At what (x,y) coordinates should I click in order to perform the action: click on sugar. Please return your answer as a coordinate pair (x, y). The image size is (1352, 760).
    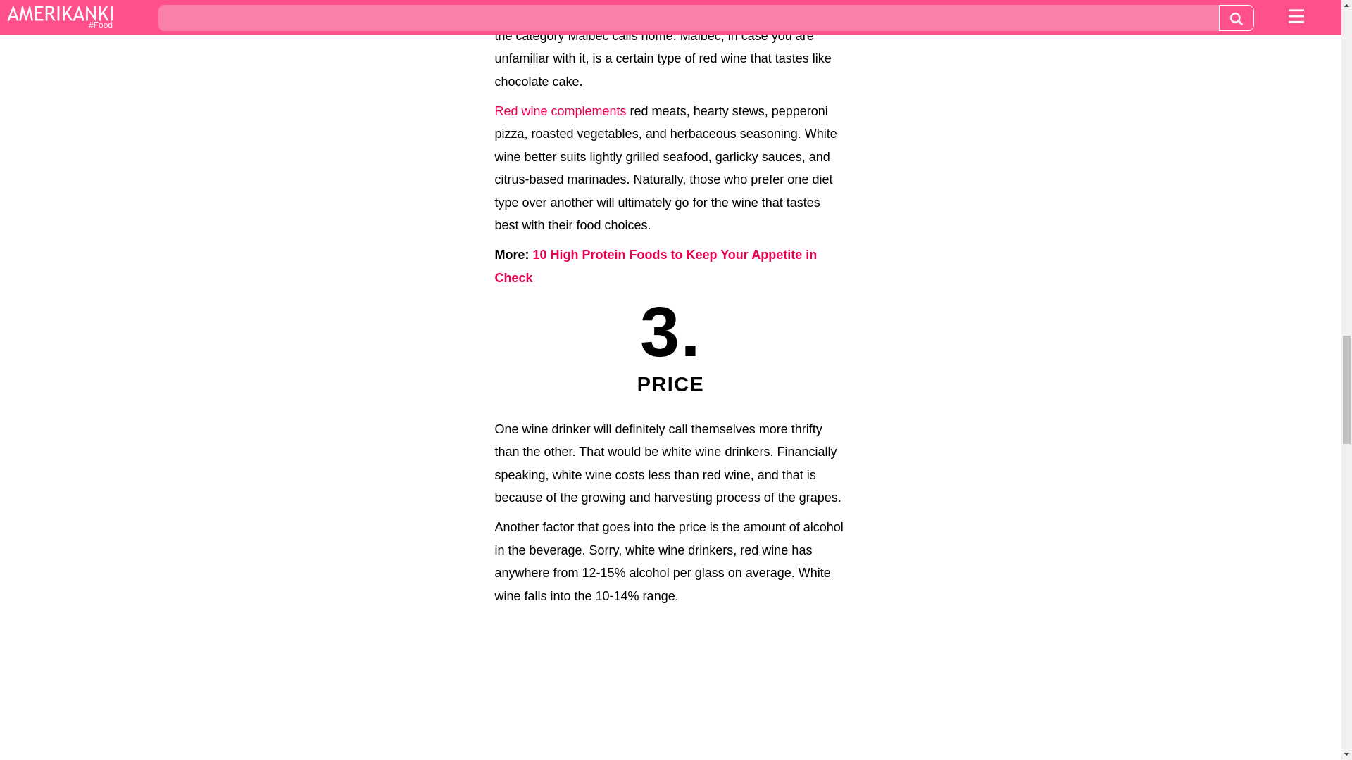
    Looking at the image, I should click on (612, 13).